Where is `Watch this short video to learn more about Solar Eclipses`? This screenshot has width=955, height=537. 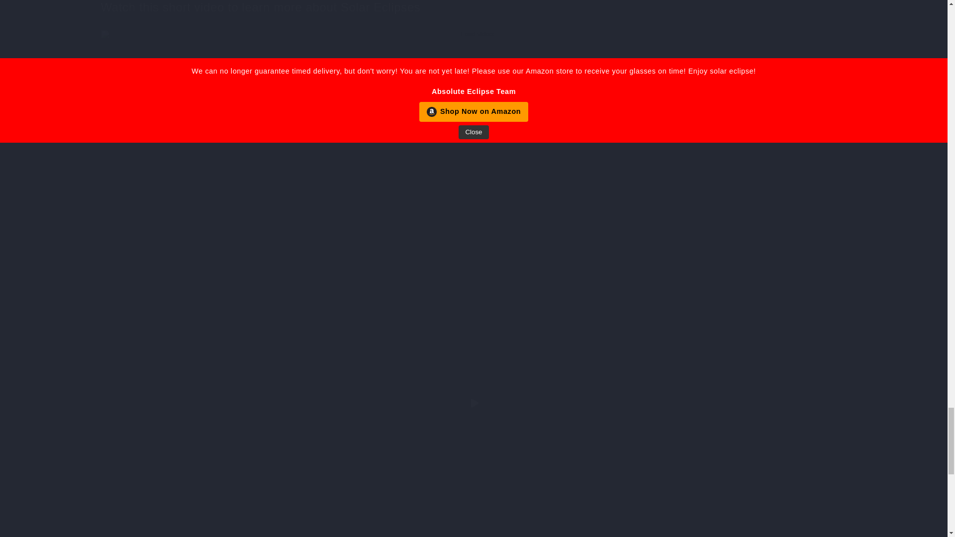
Watch this short video to learn more about Solar Eclipses is located at coordinates (473, 7).